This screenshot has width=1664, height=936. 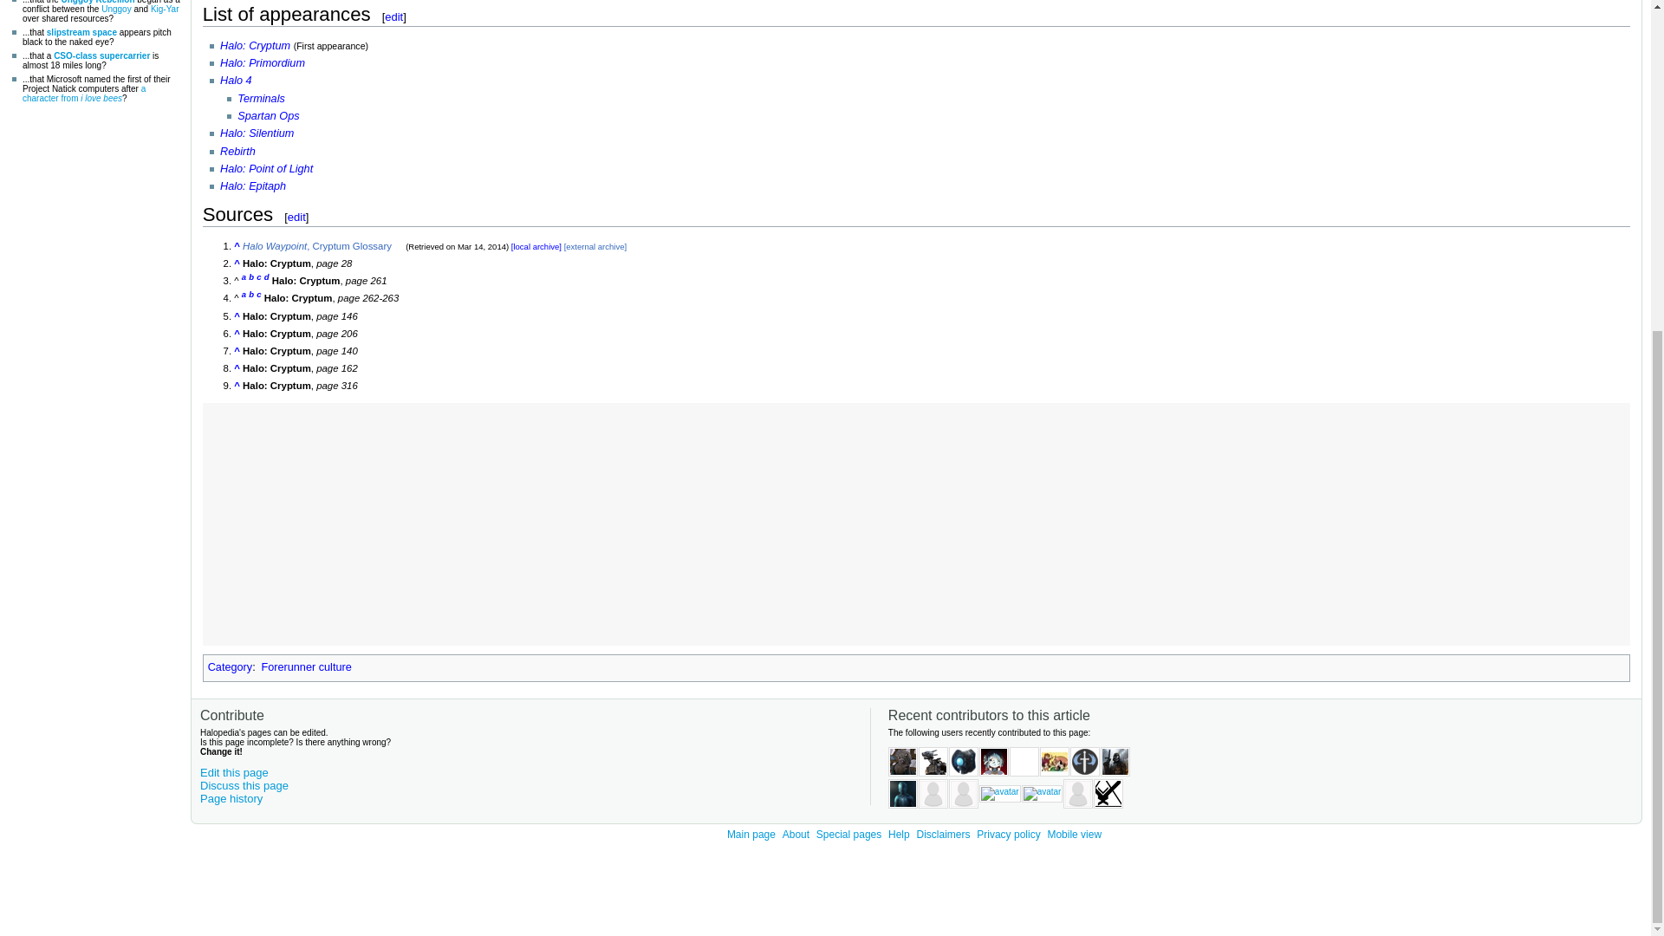 What do you see at coordinates (101, 55) in the screenshot?
I see `CSO-class supercarrier` at bounding box center [101, 55].